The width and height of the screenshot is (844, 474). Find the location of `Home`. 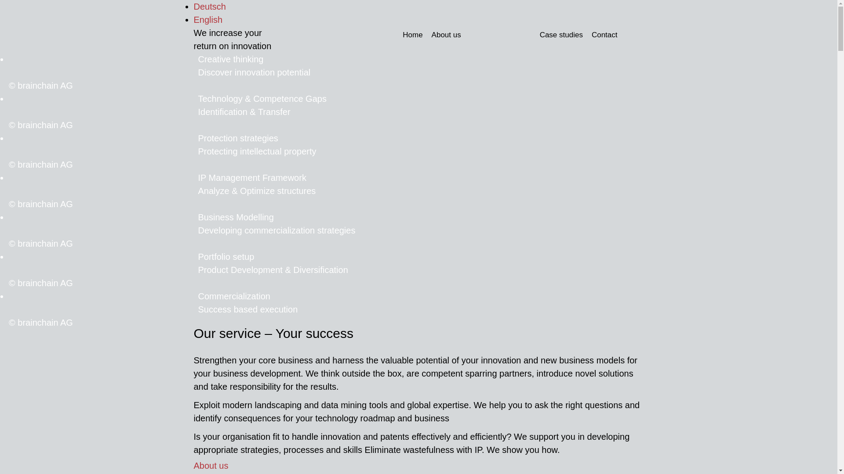

Home is located at coordinates (412, 35).